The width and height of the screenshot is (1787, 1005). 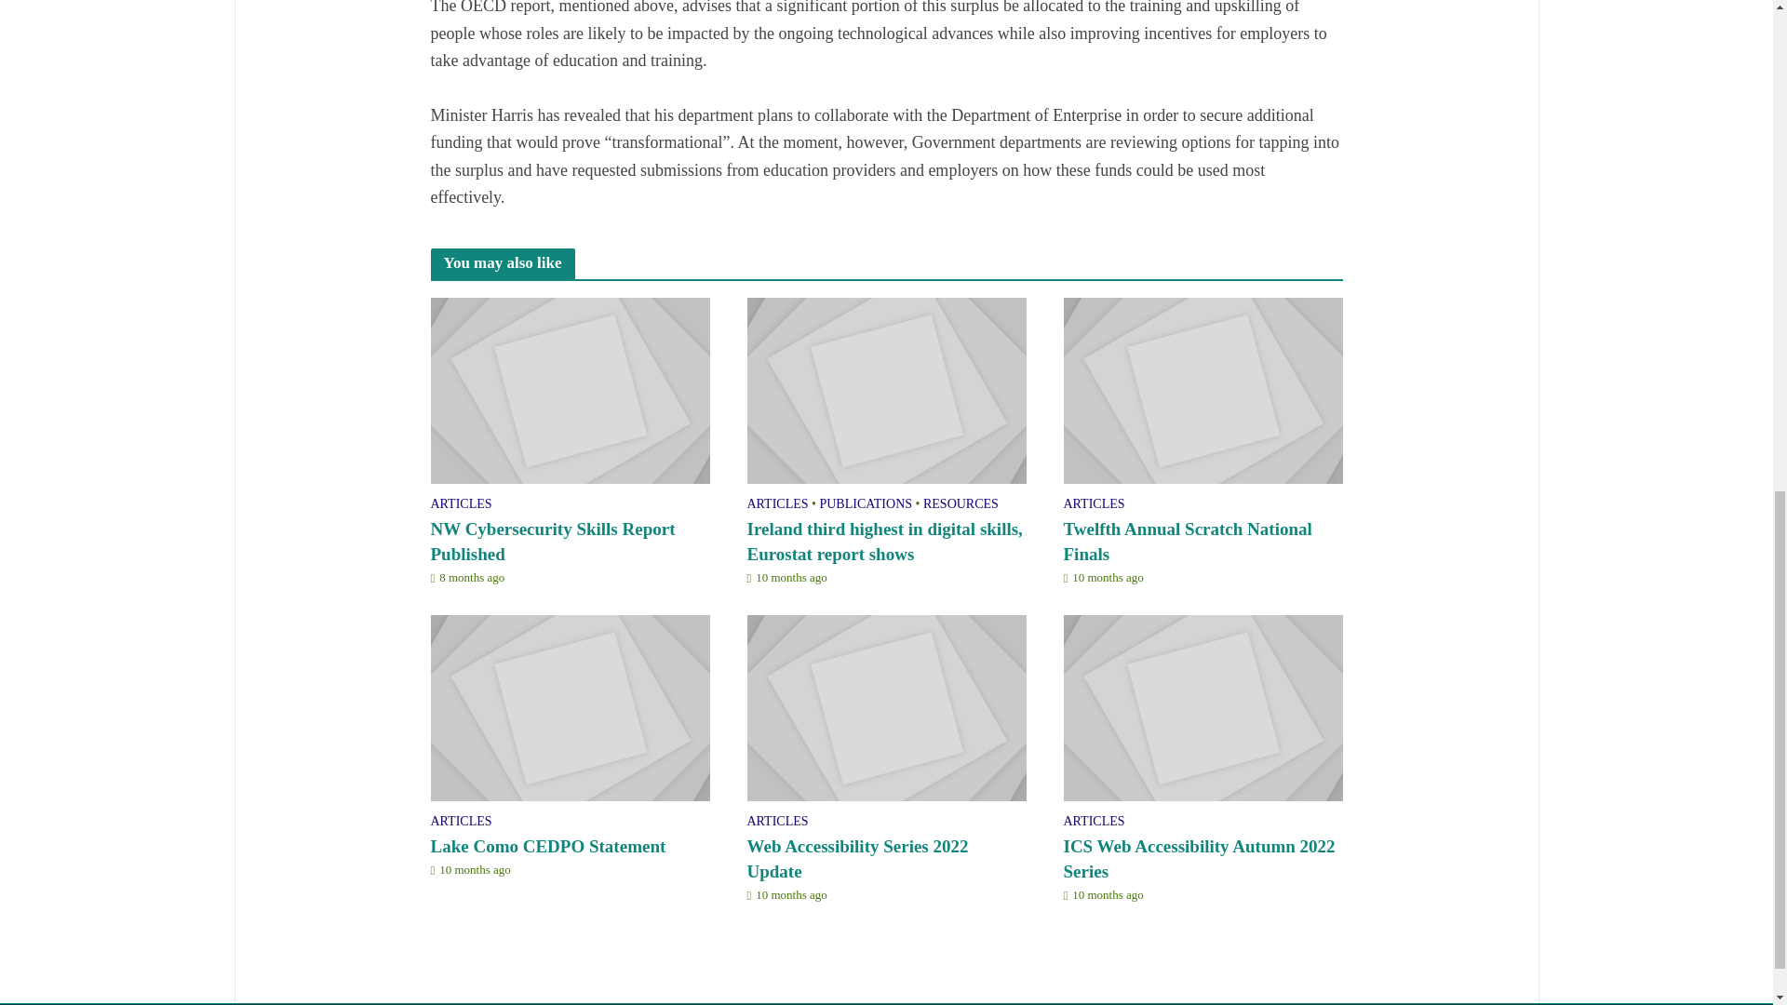 What do you see at coordinates (570, 389) in the screenshot?
I see `NW Cybersecurity Skills Report Published` at bounding box center [570, 389].